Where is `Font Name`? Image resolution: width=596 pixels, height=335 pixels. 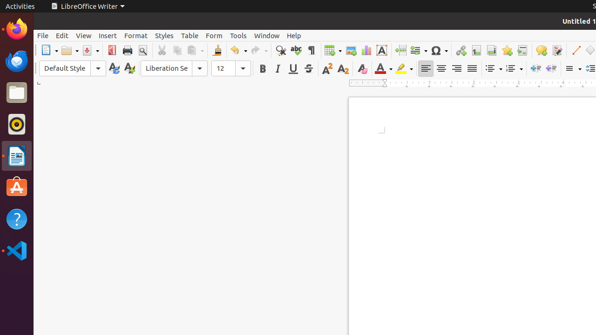 Font Name is located at coordinates (174, 68).